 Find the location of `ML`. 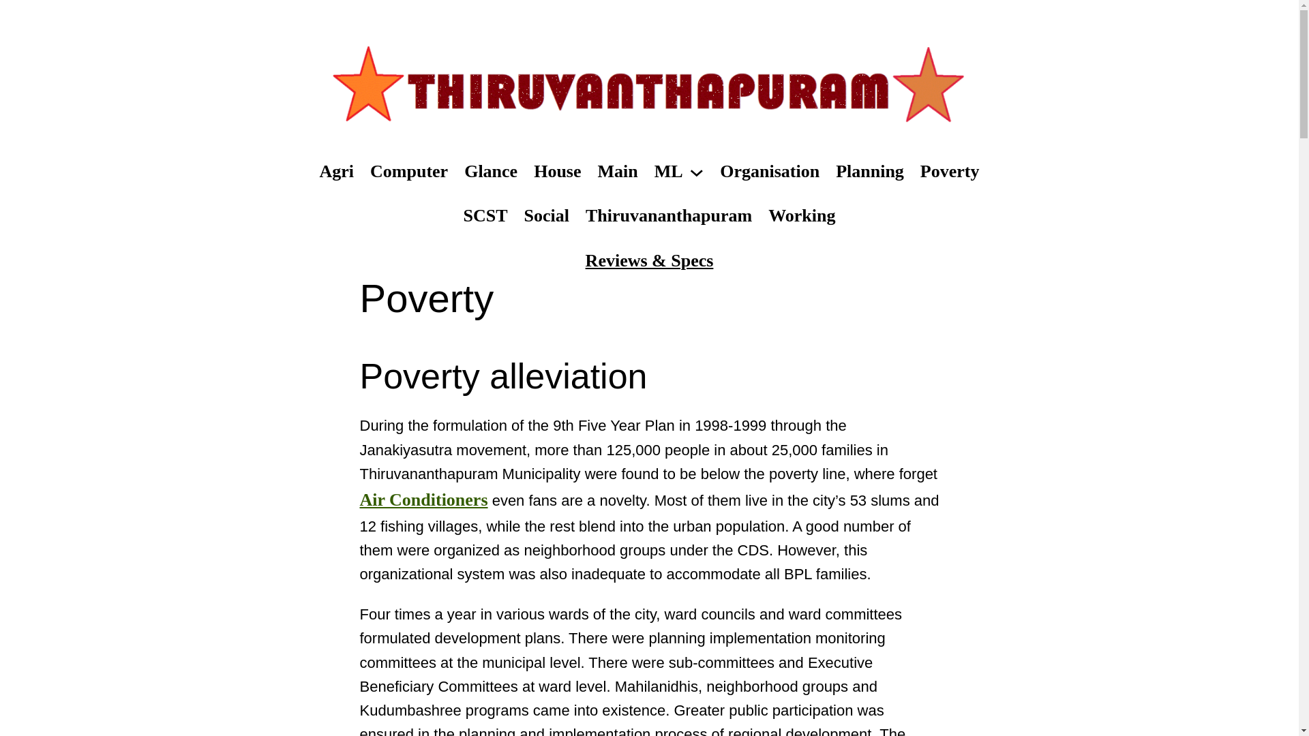

ML is located at coordinates (669, 172).